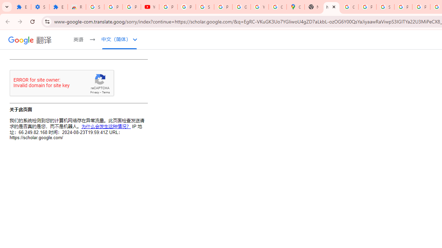 This screenshot has height=248, width=442. What do you see at coordinates (58, 7) in the screenshot?
I see `Extensions` at bounding box center [58, 7].